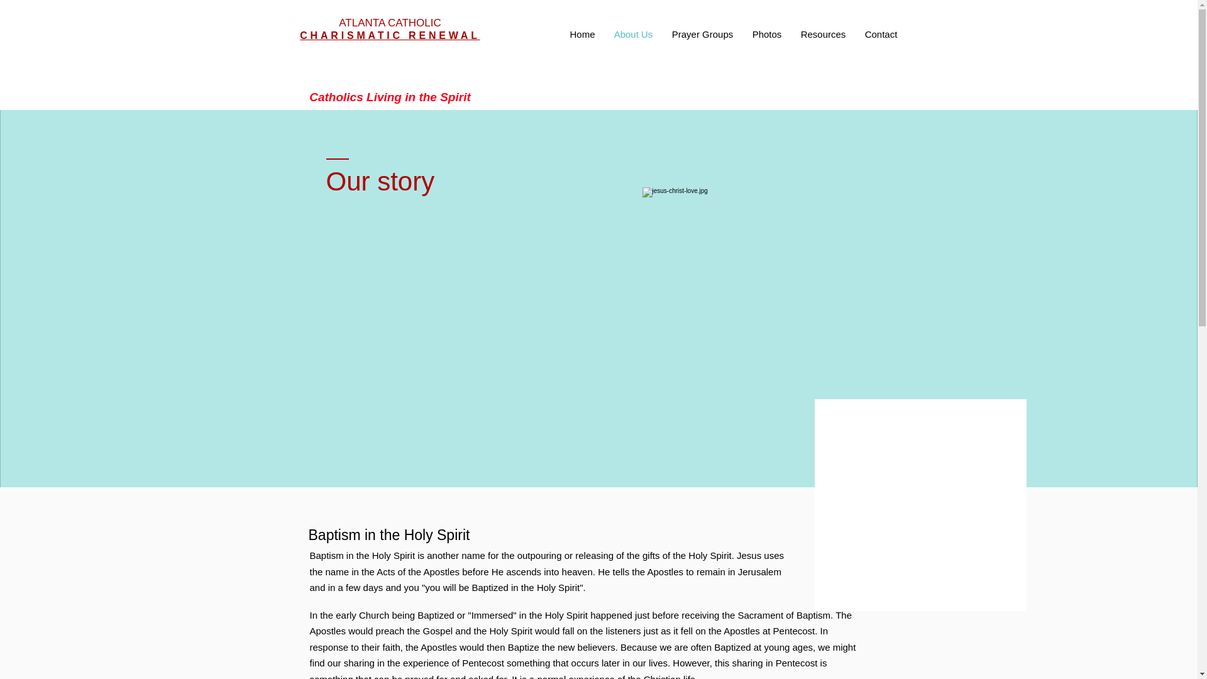 The image size is (1207, 679). I want to click on About Us, so click(634, 34).